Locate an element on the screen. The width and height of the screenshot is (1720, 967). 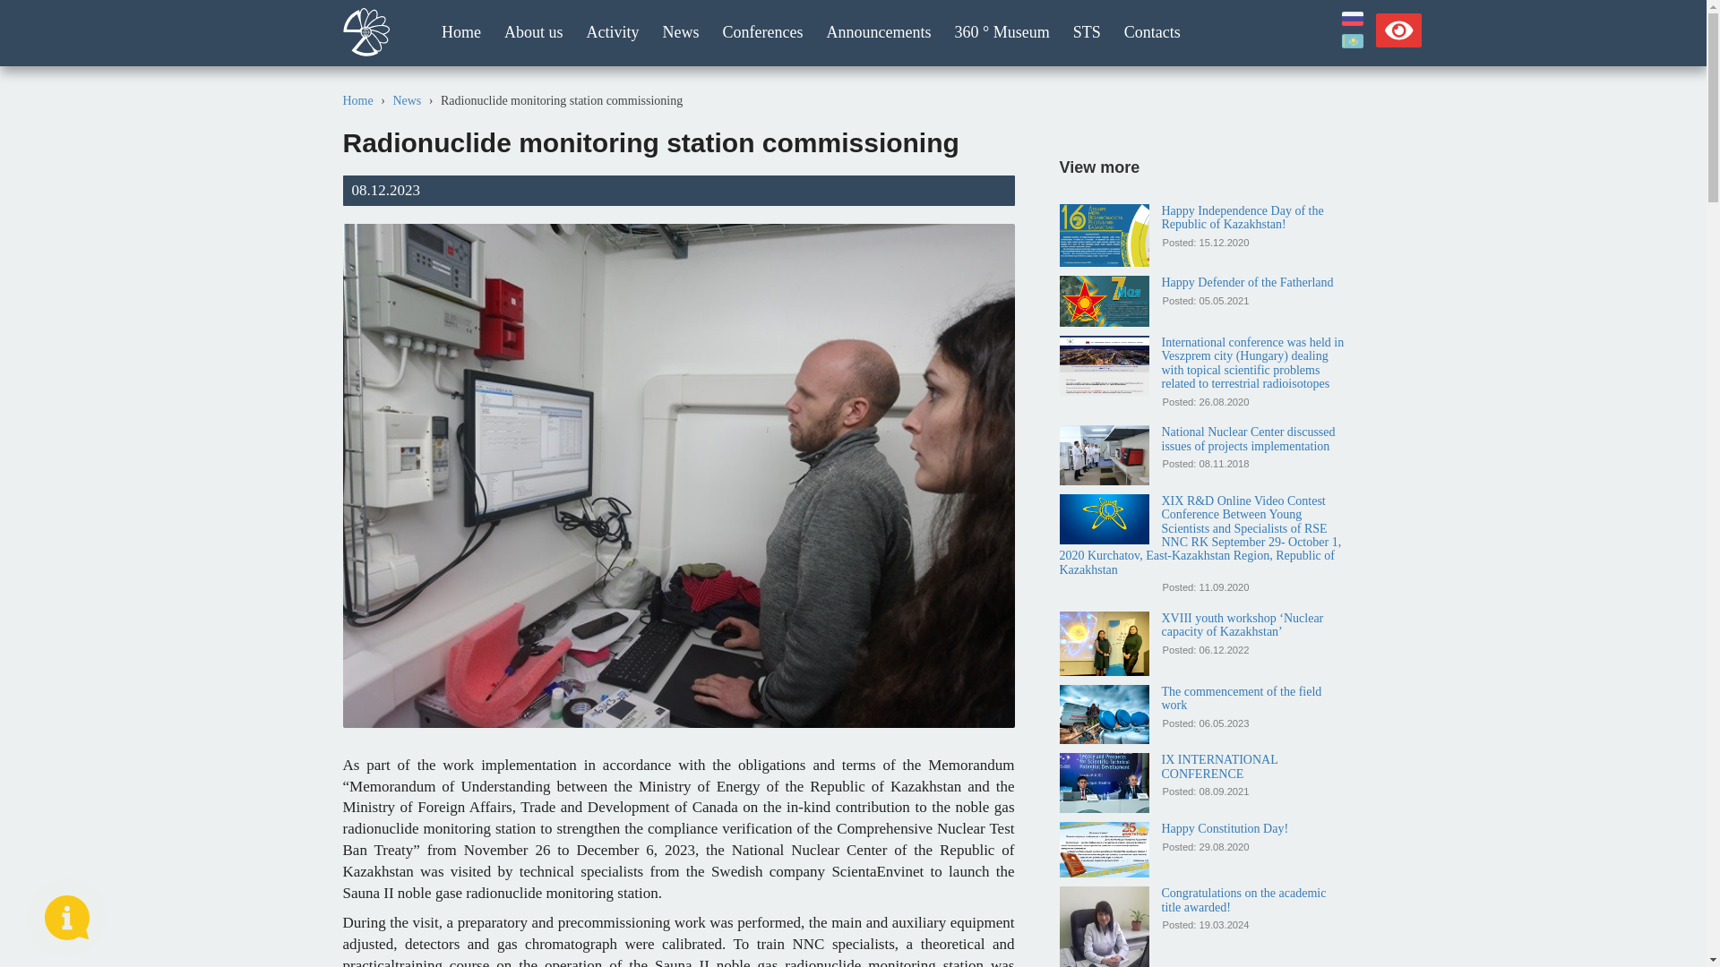
Happy Defender of the Fatherland is located at coordinates (1247, 281).